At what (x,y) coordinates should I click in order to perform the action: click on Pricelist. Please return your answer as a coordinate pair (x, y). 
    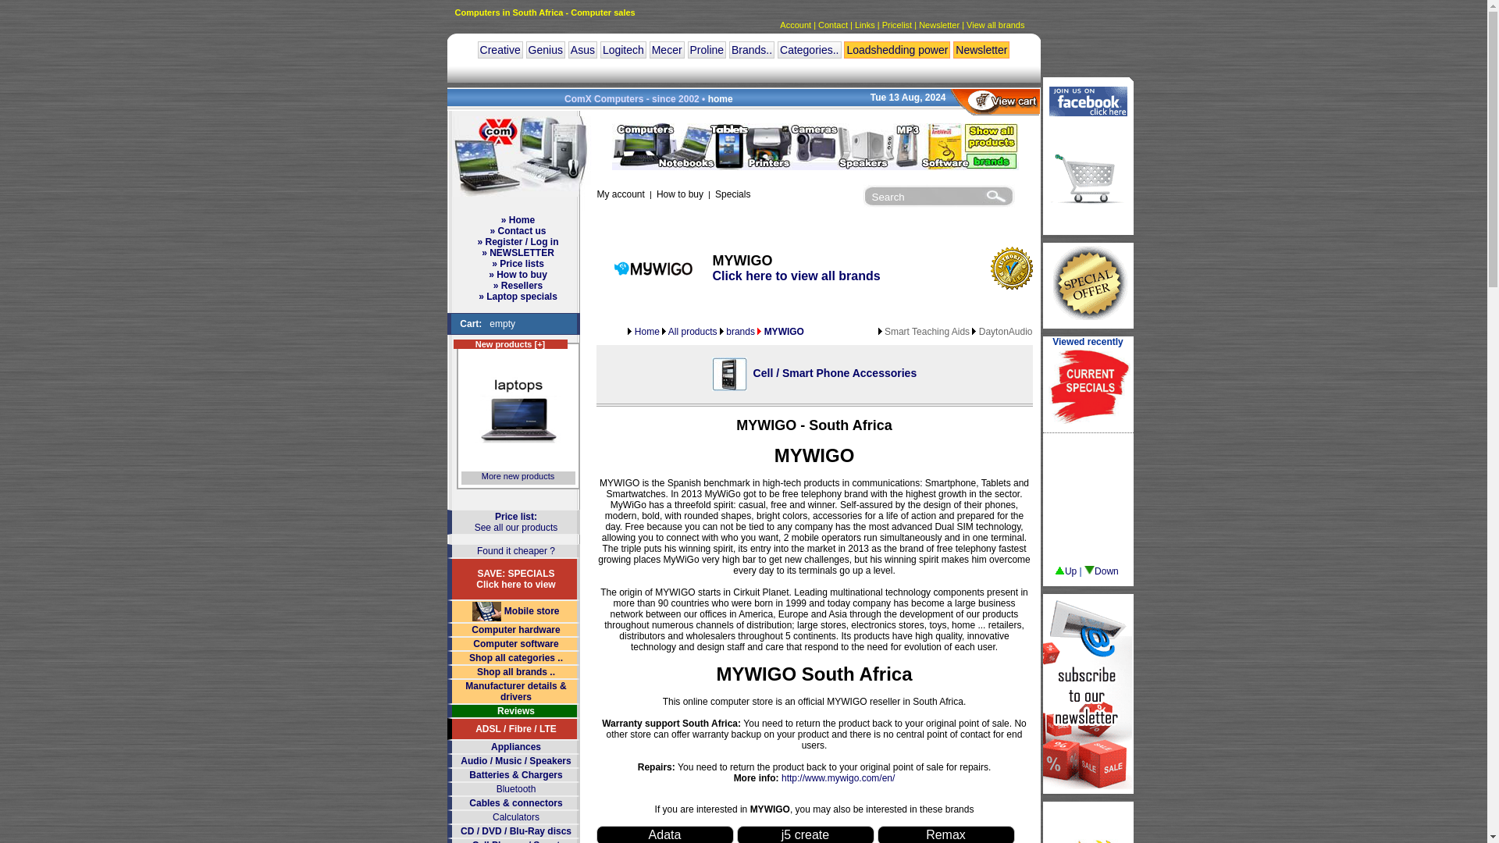
    Looking at the image, I should click on (898, 24).